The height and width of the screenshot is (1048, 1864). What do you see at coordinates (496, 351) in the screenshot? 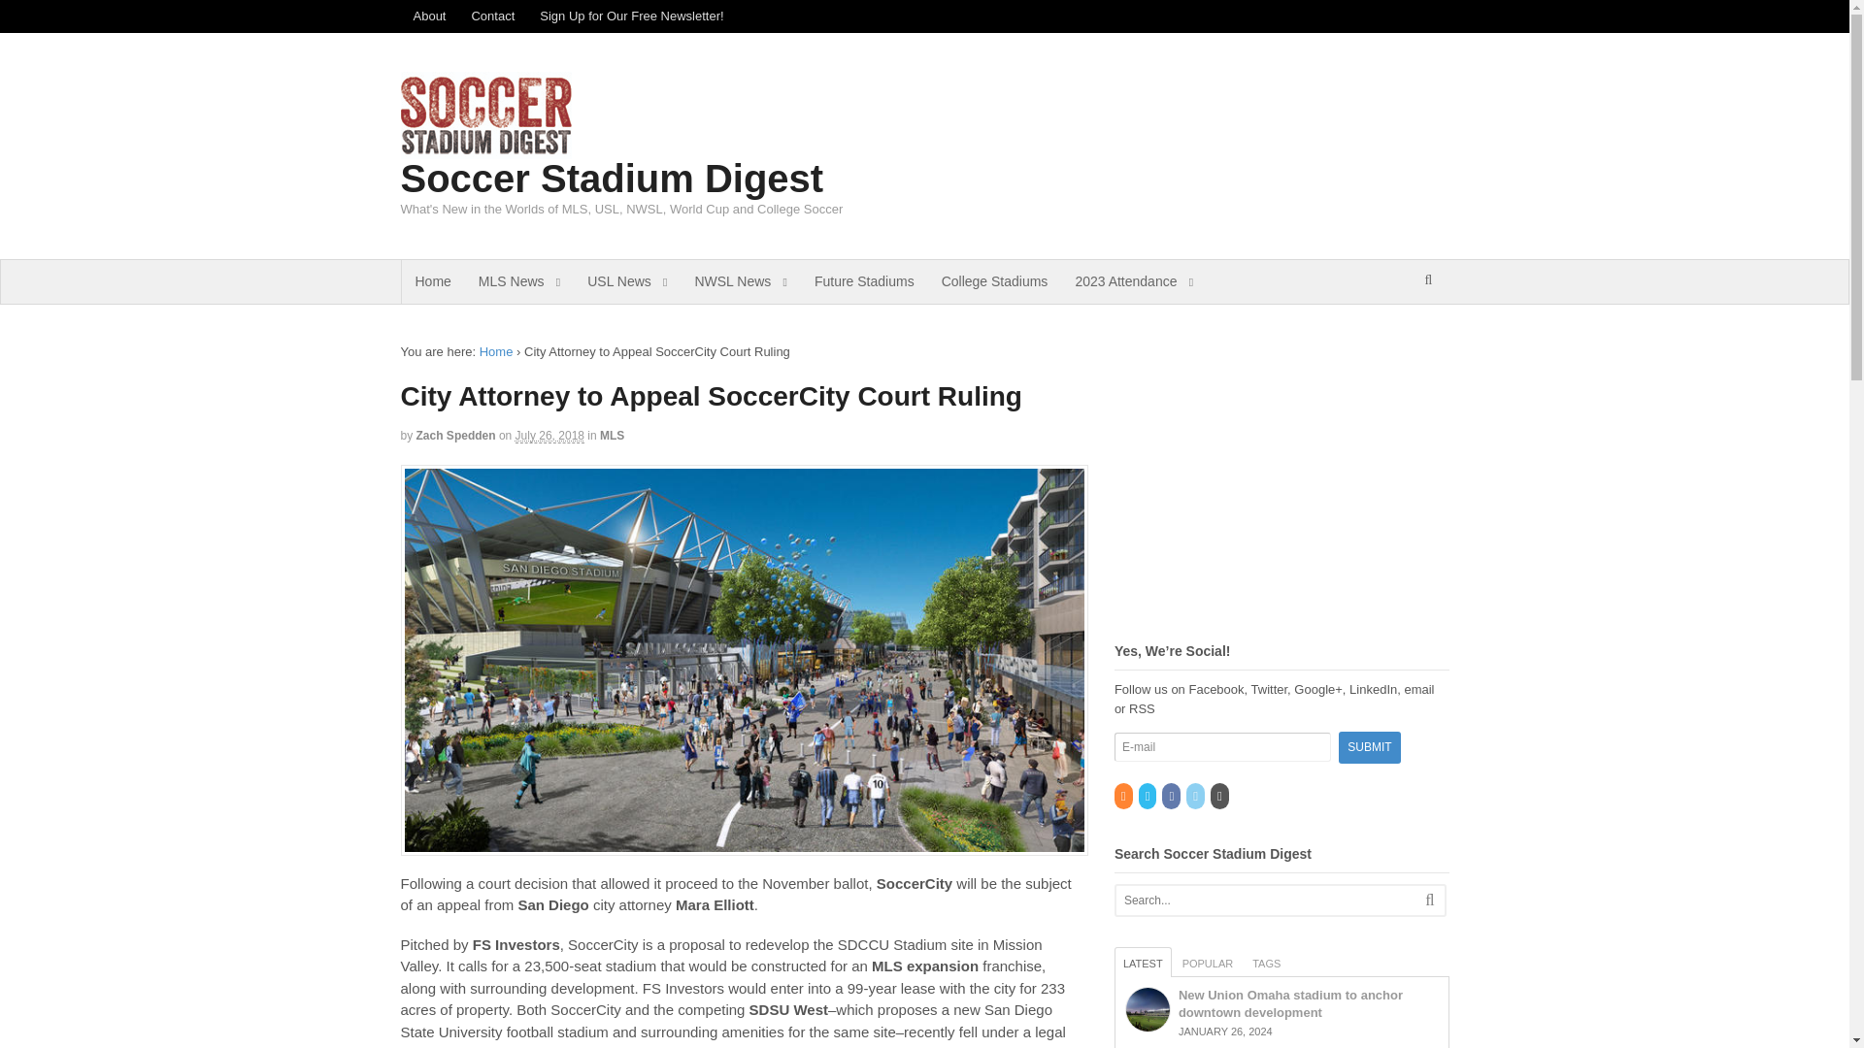
I see `Home` at bounding box center [496, 351].